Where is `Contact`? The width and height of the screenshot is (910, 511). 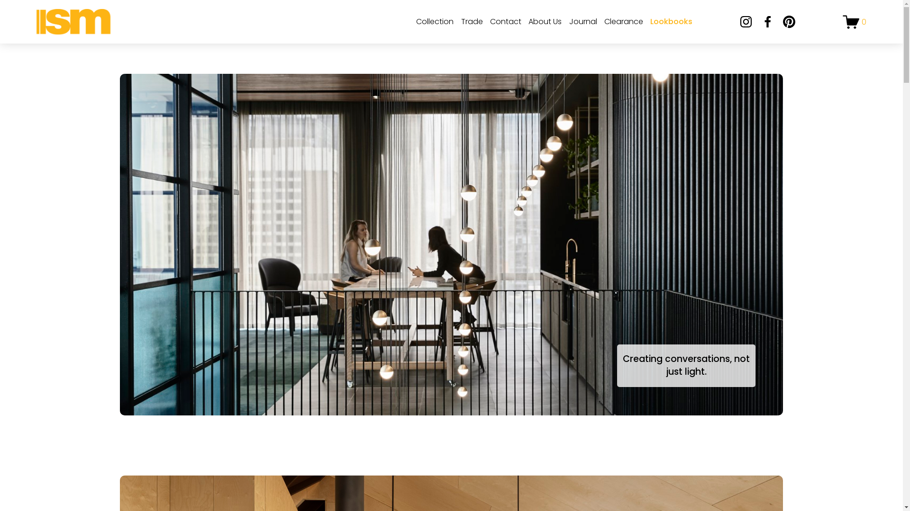
Contact is located at coordinates (506, 22).